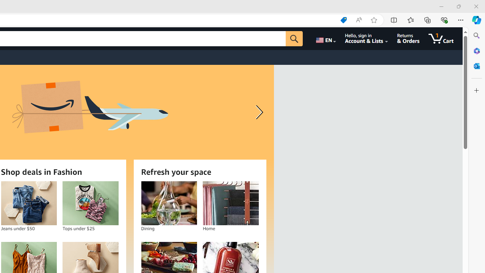  Describe the element at coordinates (477, 66) in the screenshot. I see `Outlook` at that location.